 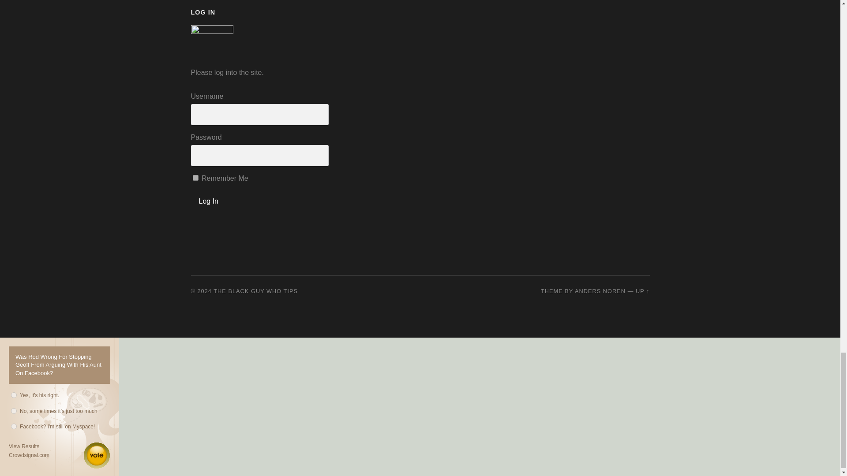 I want to click on Log In, so click(x=208, y=201).